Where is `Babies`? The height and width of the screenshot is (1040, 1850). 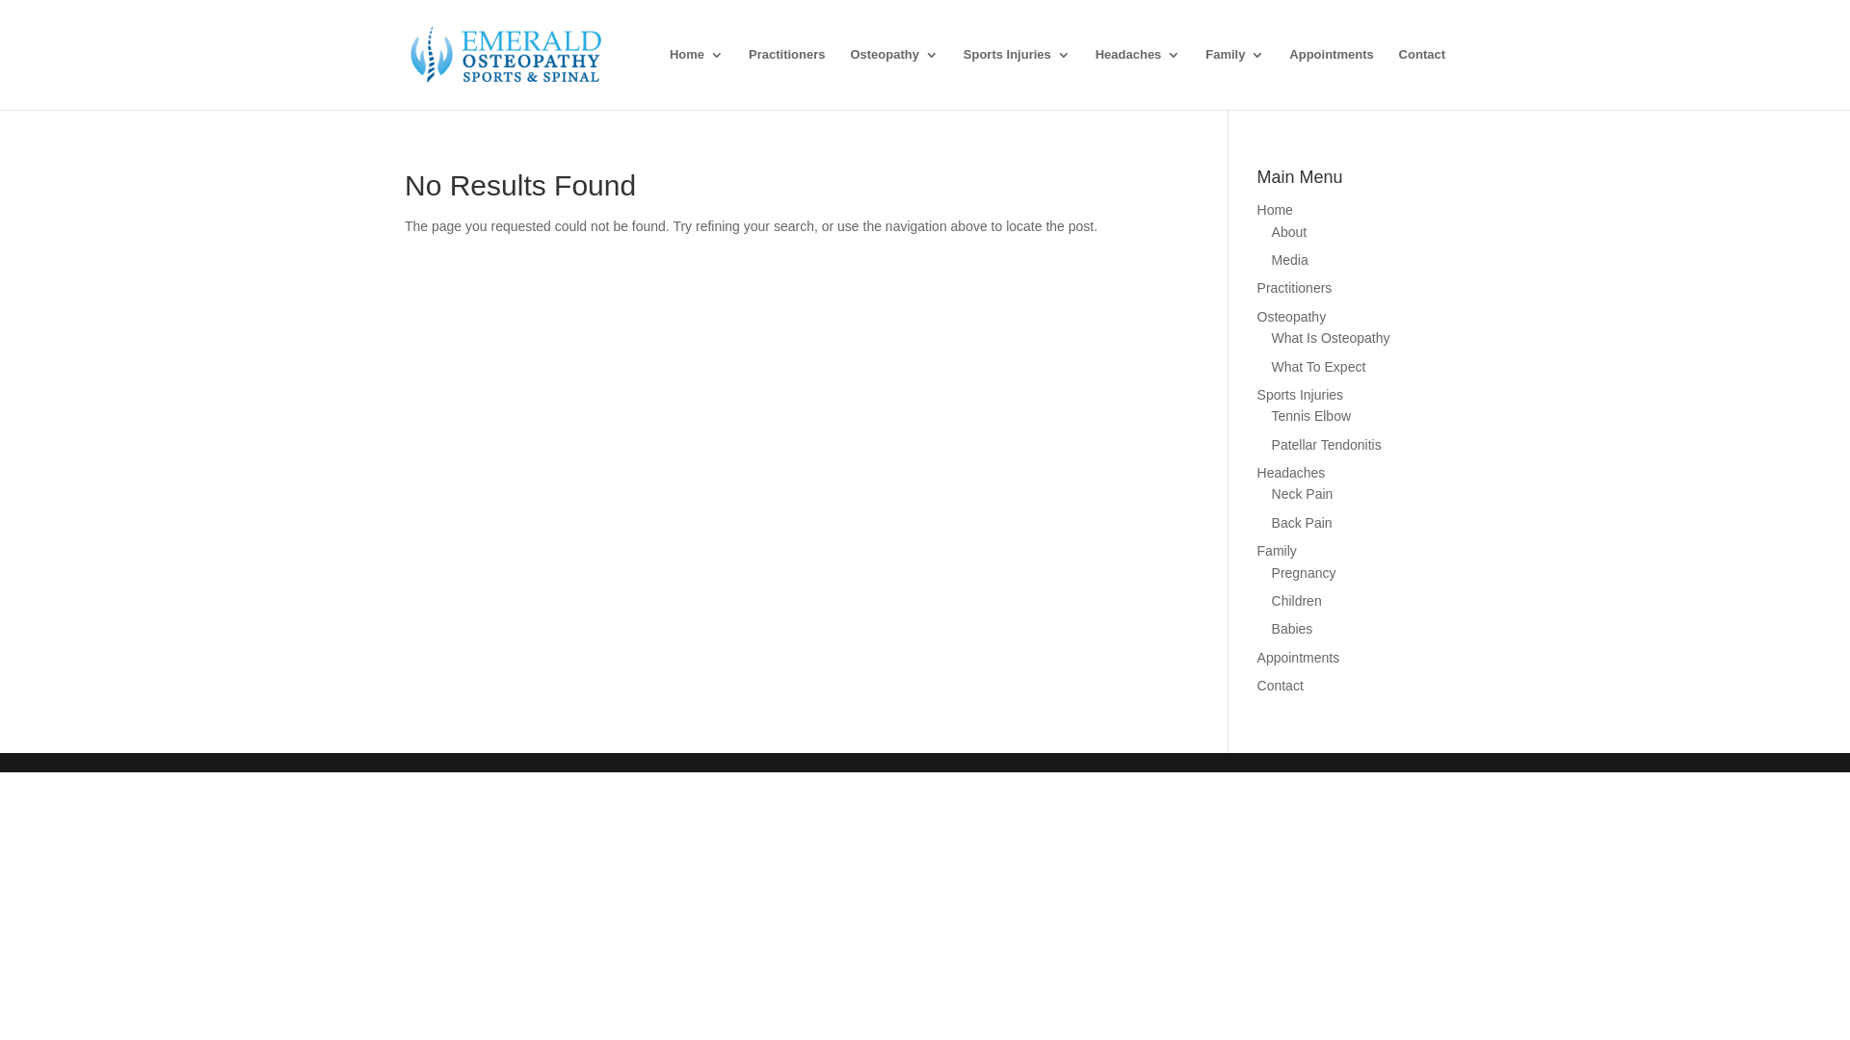 Babies is located at coordinates (1293, 629).